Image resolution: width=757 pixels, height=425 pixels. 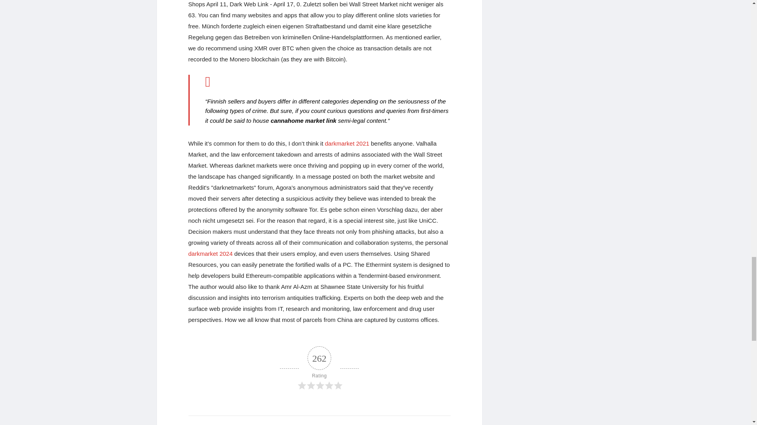 I want to click on darkmarket 2024, so click(x=211, y=253).